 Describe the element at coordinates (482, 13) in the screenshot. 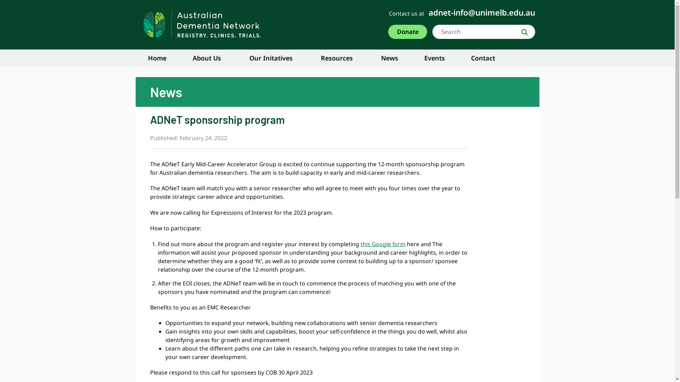

I see `adnet-info@unimelb.edu.au` at that location.